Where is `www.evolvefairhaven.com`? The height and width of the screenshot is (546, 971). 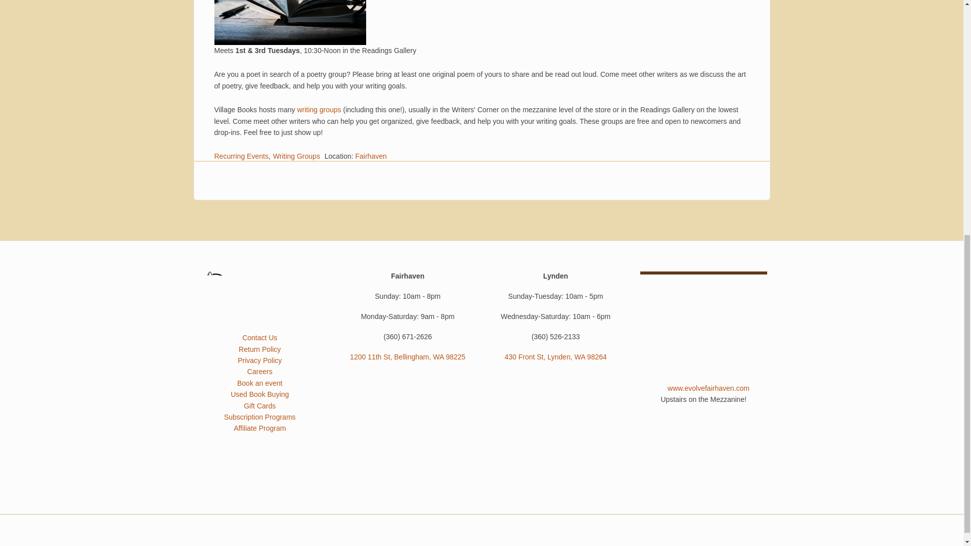 www.evolvefairhaven.com is located at coordinates (709, 388).